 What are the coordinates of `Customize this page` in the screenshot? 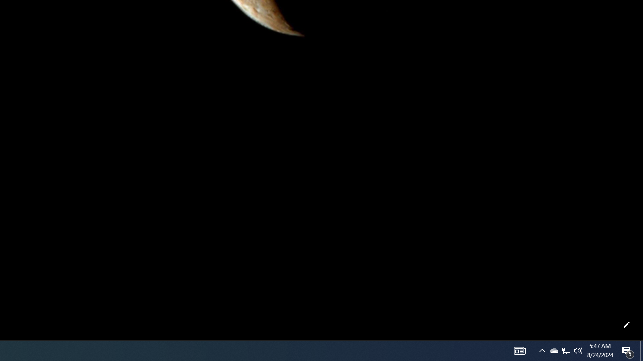 It's located at (627, 325).